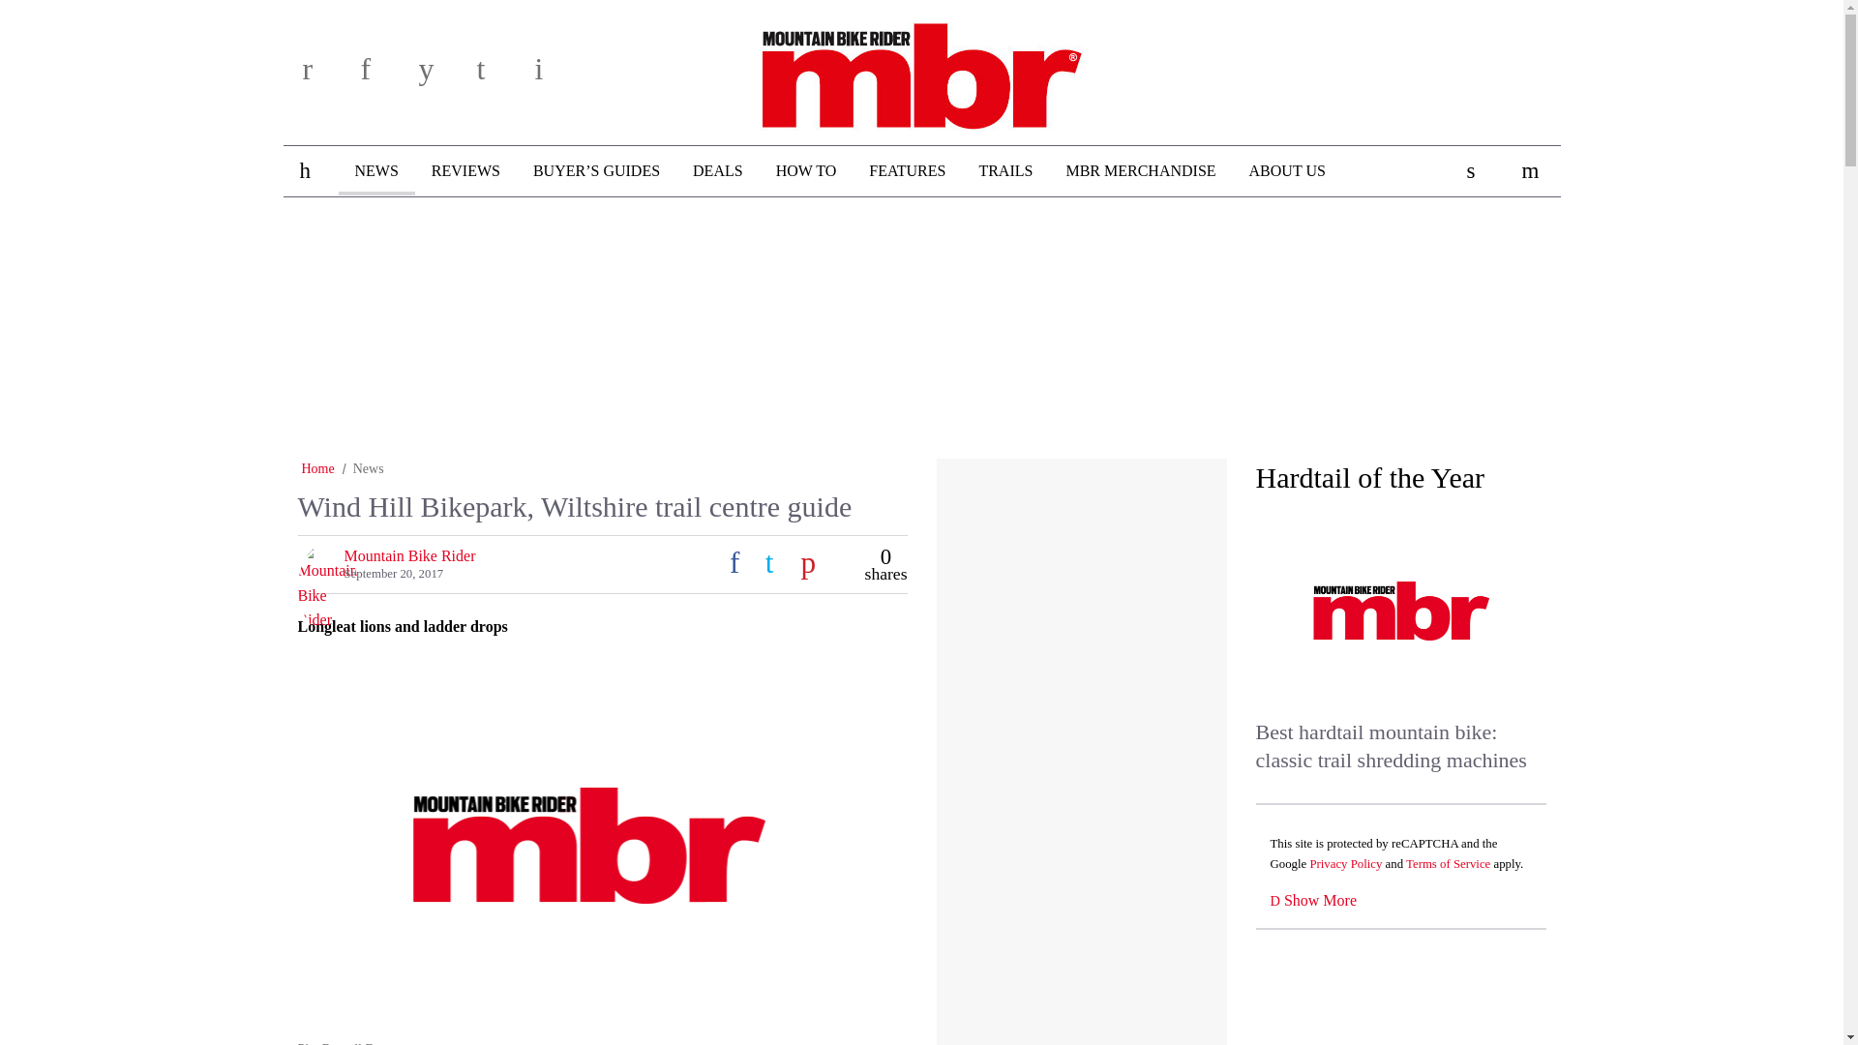  I want to click on MBR, so click(921, 69).